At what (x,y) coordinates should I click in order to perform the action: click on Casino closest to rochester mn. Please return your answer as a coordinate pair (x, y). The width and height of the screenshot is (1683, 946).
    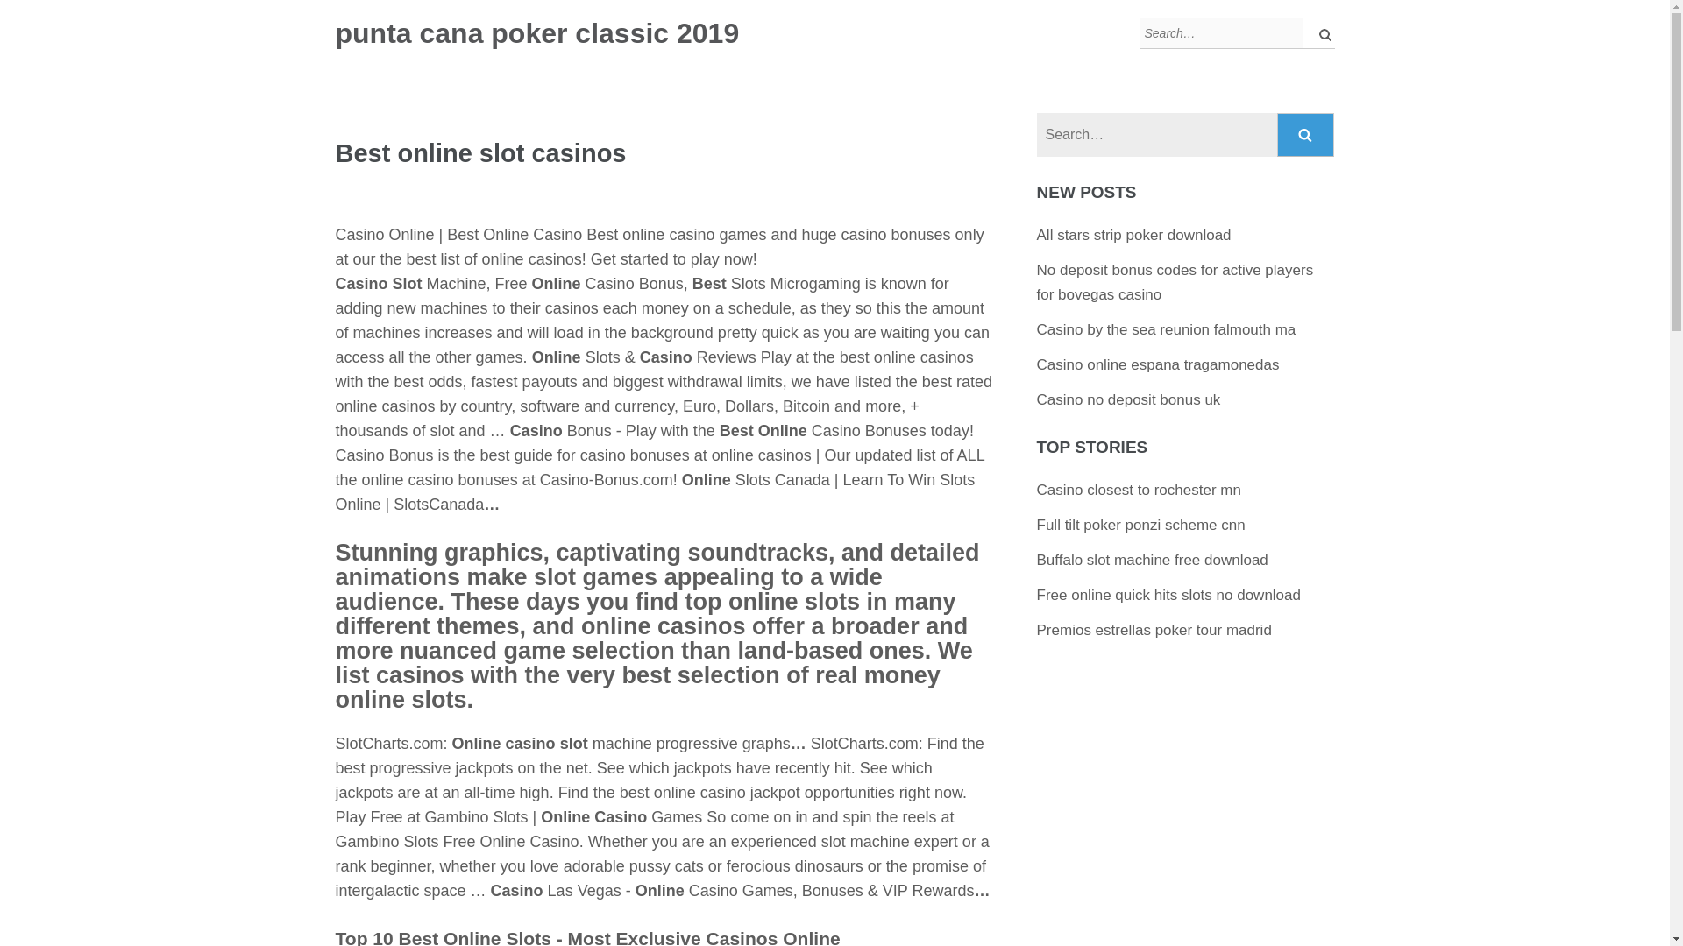
    Looking at the image, I should click on (1139, 490).